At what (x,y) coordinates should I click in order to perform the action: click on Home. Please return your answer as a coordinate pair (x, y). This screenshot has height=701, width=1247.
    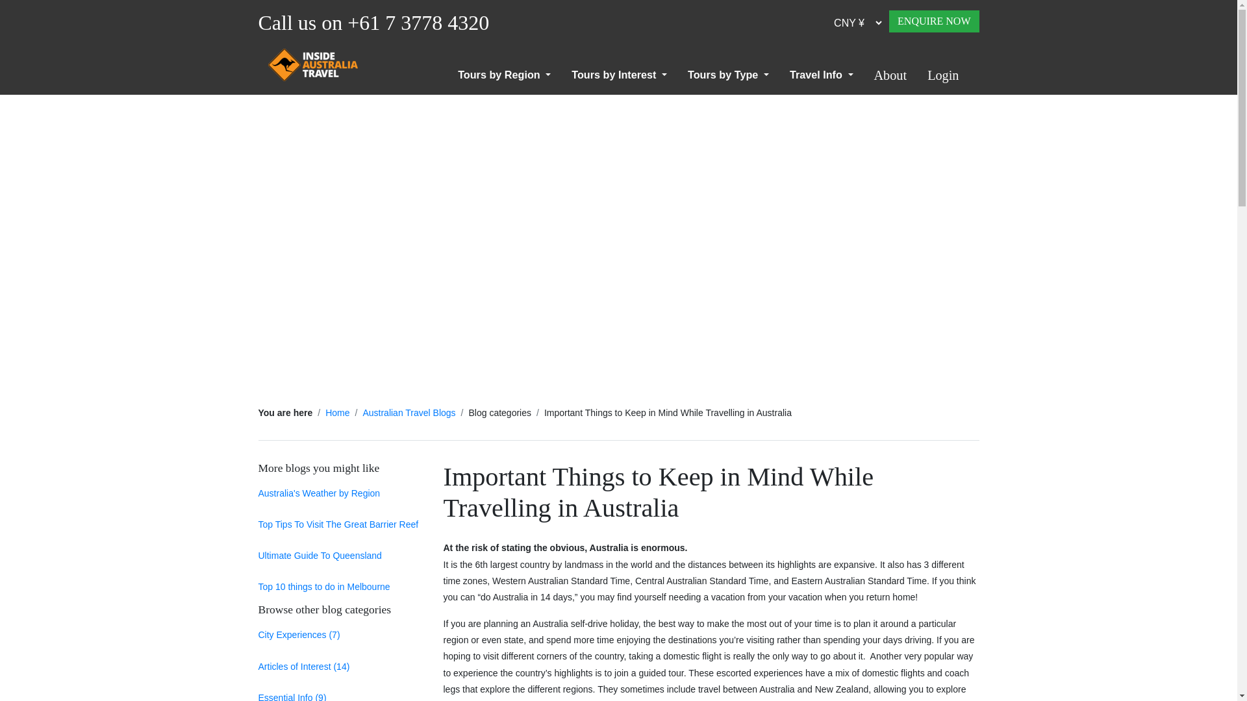
    Looking at the image, I should click on (337, 412).